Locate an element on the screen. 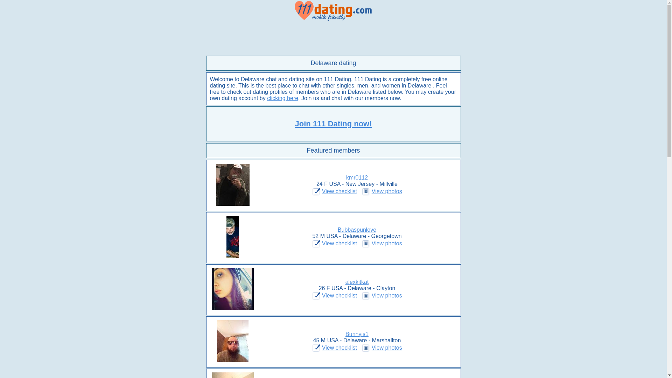 The image size is (672, 378). View checklist is located at coordinates (339, 244).